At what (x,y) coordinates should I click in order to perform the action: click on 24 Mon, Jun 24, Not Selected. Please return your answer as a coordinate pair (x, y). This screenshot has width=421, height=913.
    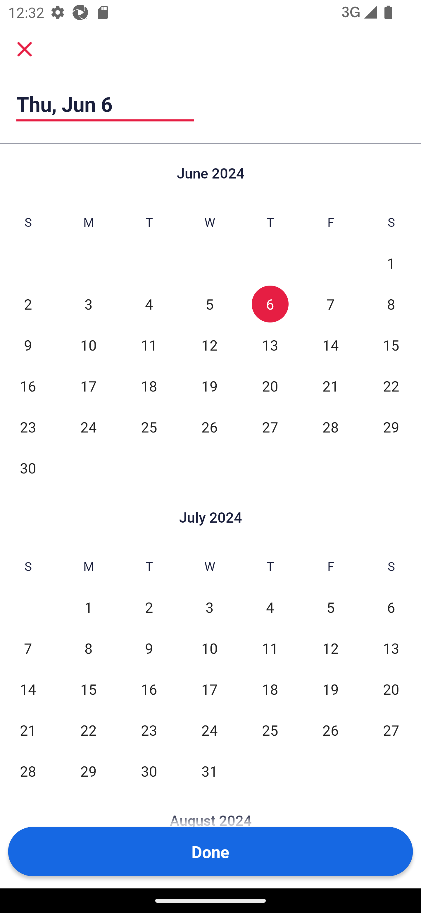
    Looking at the image, I should click on (88, 427).